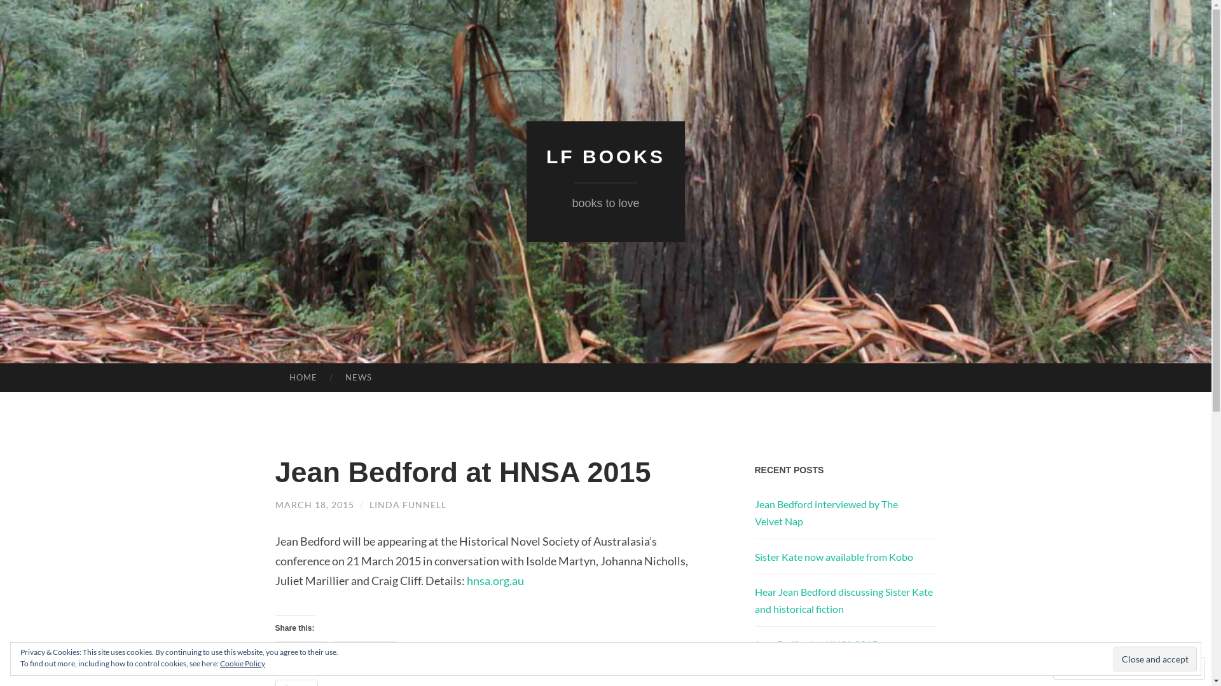 Image resolution: width=1221 pixels, height=686 pixels. I want to click on Sister Kate now available from Kobo, so click(833, 556).